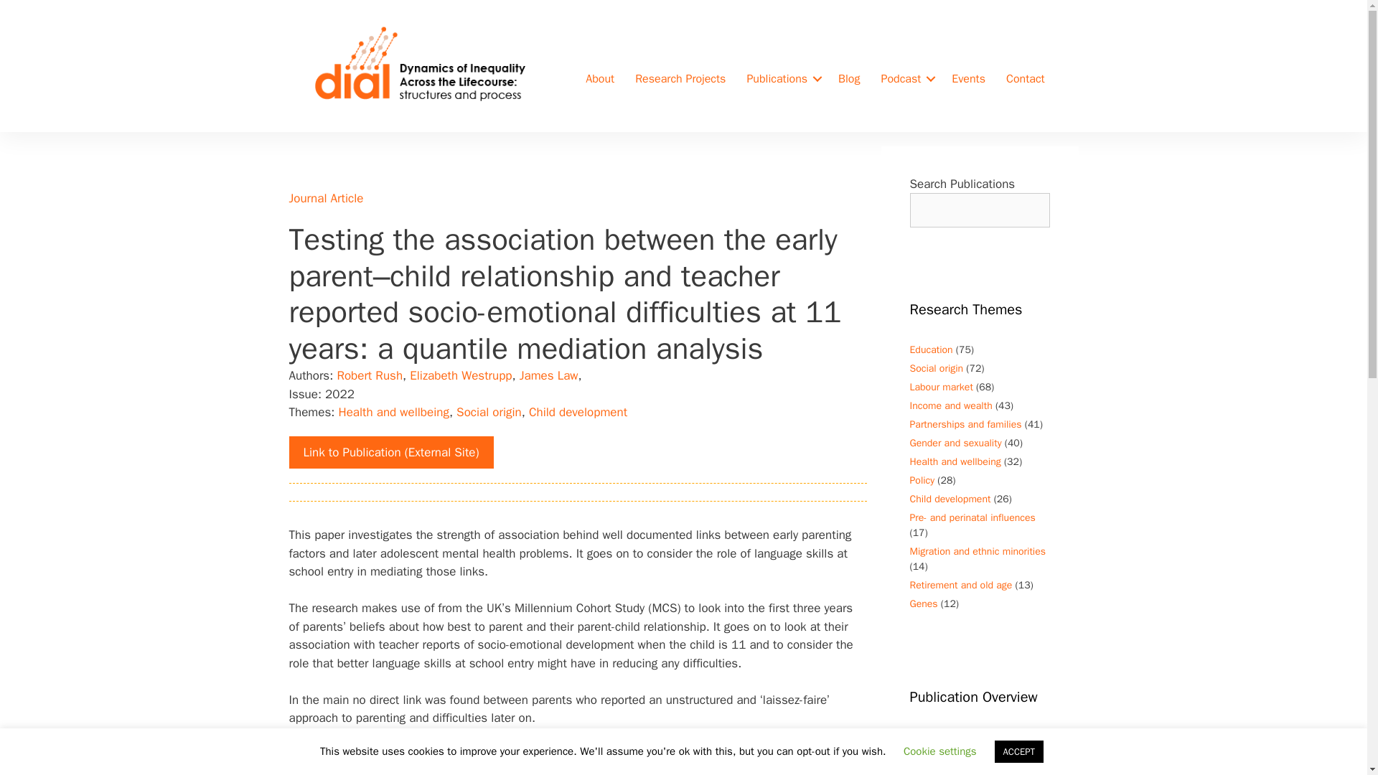  What do you see at coordinates (489, 412) in the screenshot?
I see `Social origin` at bounding box center [489, 412].